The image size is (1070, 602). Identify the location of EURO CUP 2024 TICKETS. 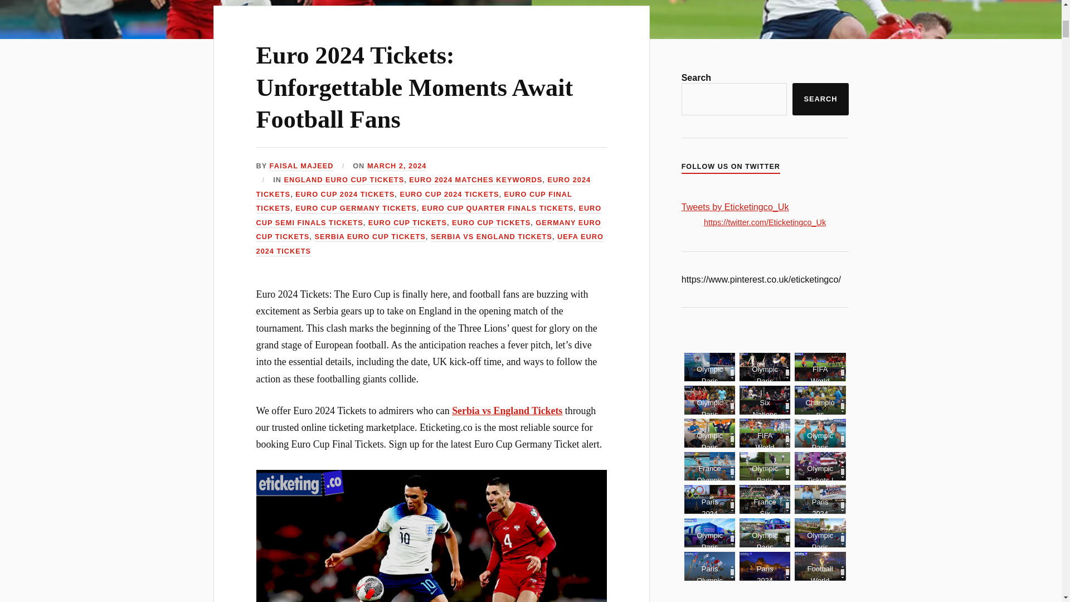
(449, 195).